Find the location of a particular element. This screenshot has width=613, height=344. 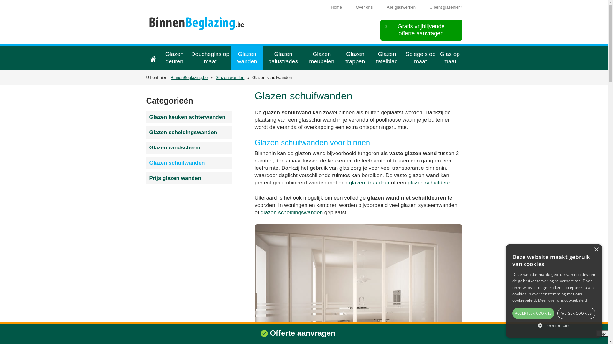

Meer over ons cookiebeleid is located at coordinates (563, 300).